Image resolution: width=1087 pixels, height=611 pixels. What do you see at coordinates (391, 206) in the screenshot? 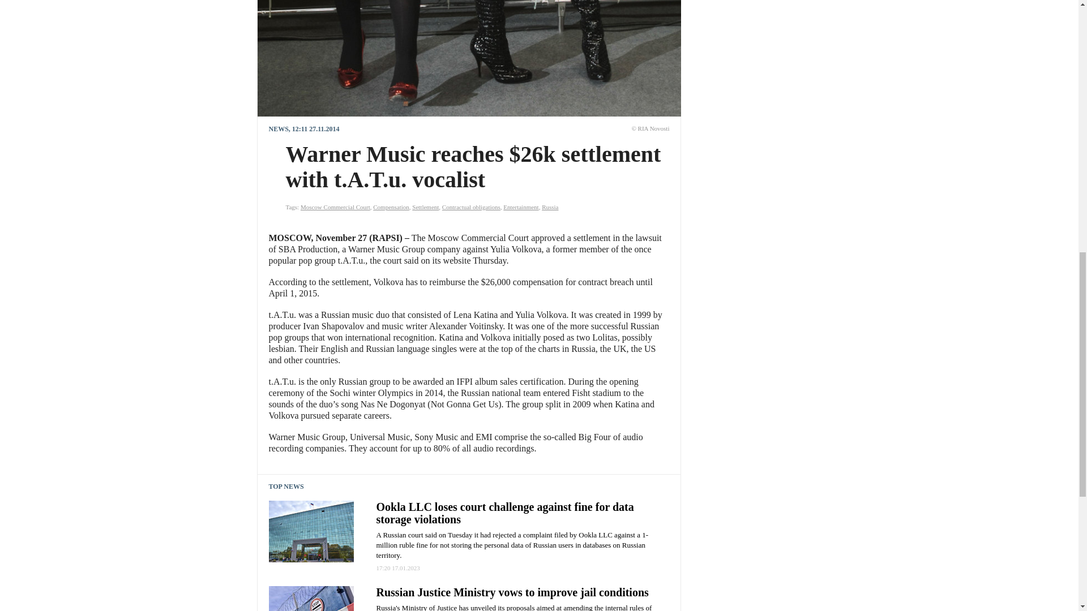
I see `Compensation` at bounding box center [391, 206].